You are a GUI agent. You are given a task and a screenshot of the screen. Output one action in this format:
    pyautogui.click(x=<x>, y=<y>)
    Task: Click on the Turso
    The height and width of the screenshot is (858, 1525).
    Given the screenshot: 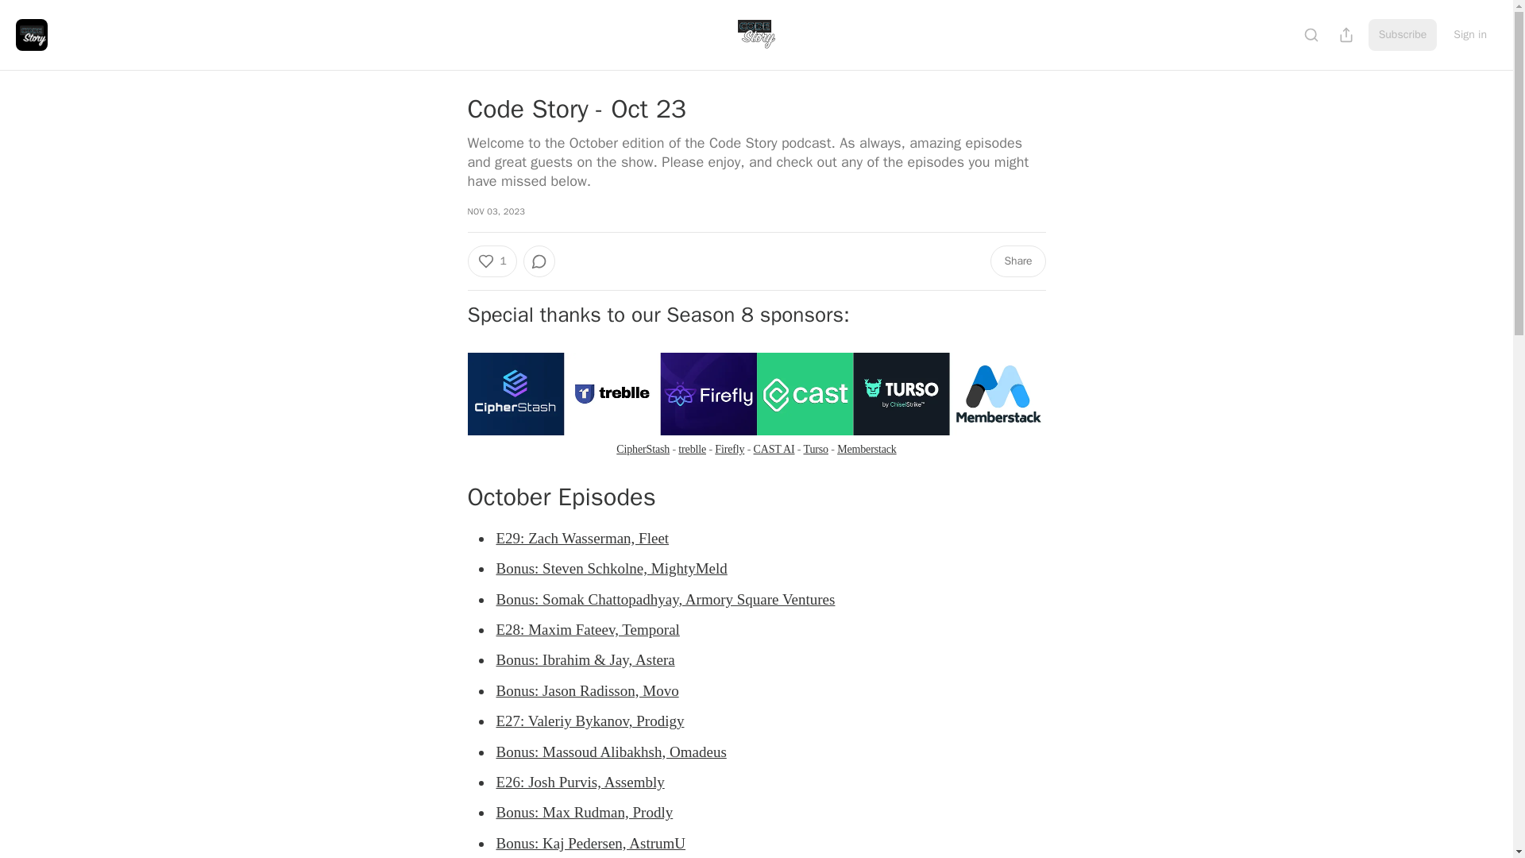 What is the action you would take?
    pyautogui.click(x=815, y=450)
    